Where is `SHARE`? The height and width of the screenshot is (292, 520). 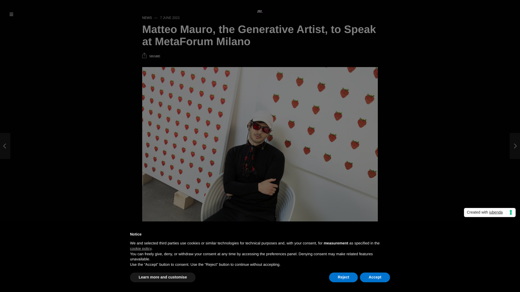 SHARE is located at coordinates (151, 56).